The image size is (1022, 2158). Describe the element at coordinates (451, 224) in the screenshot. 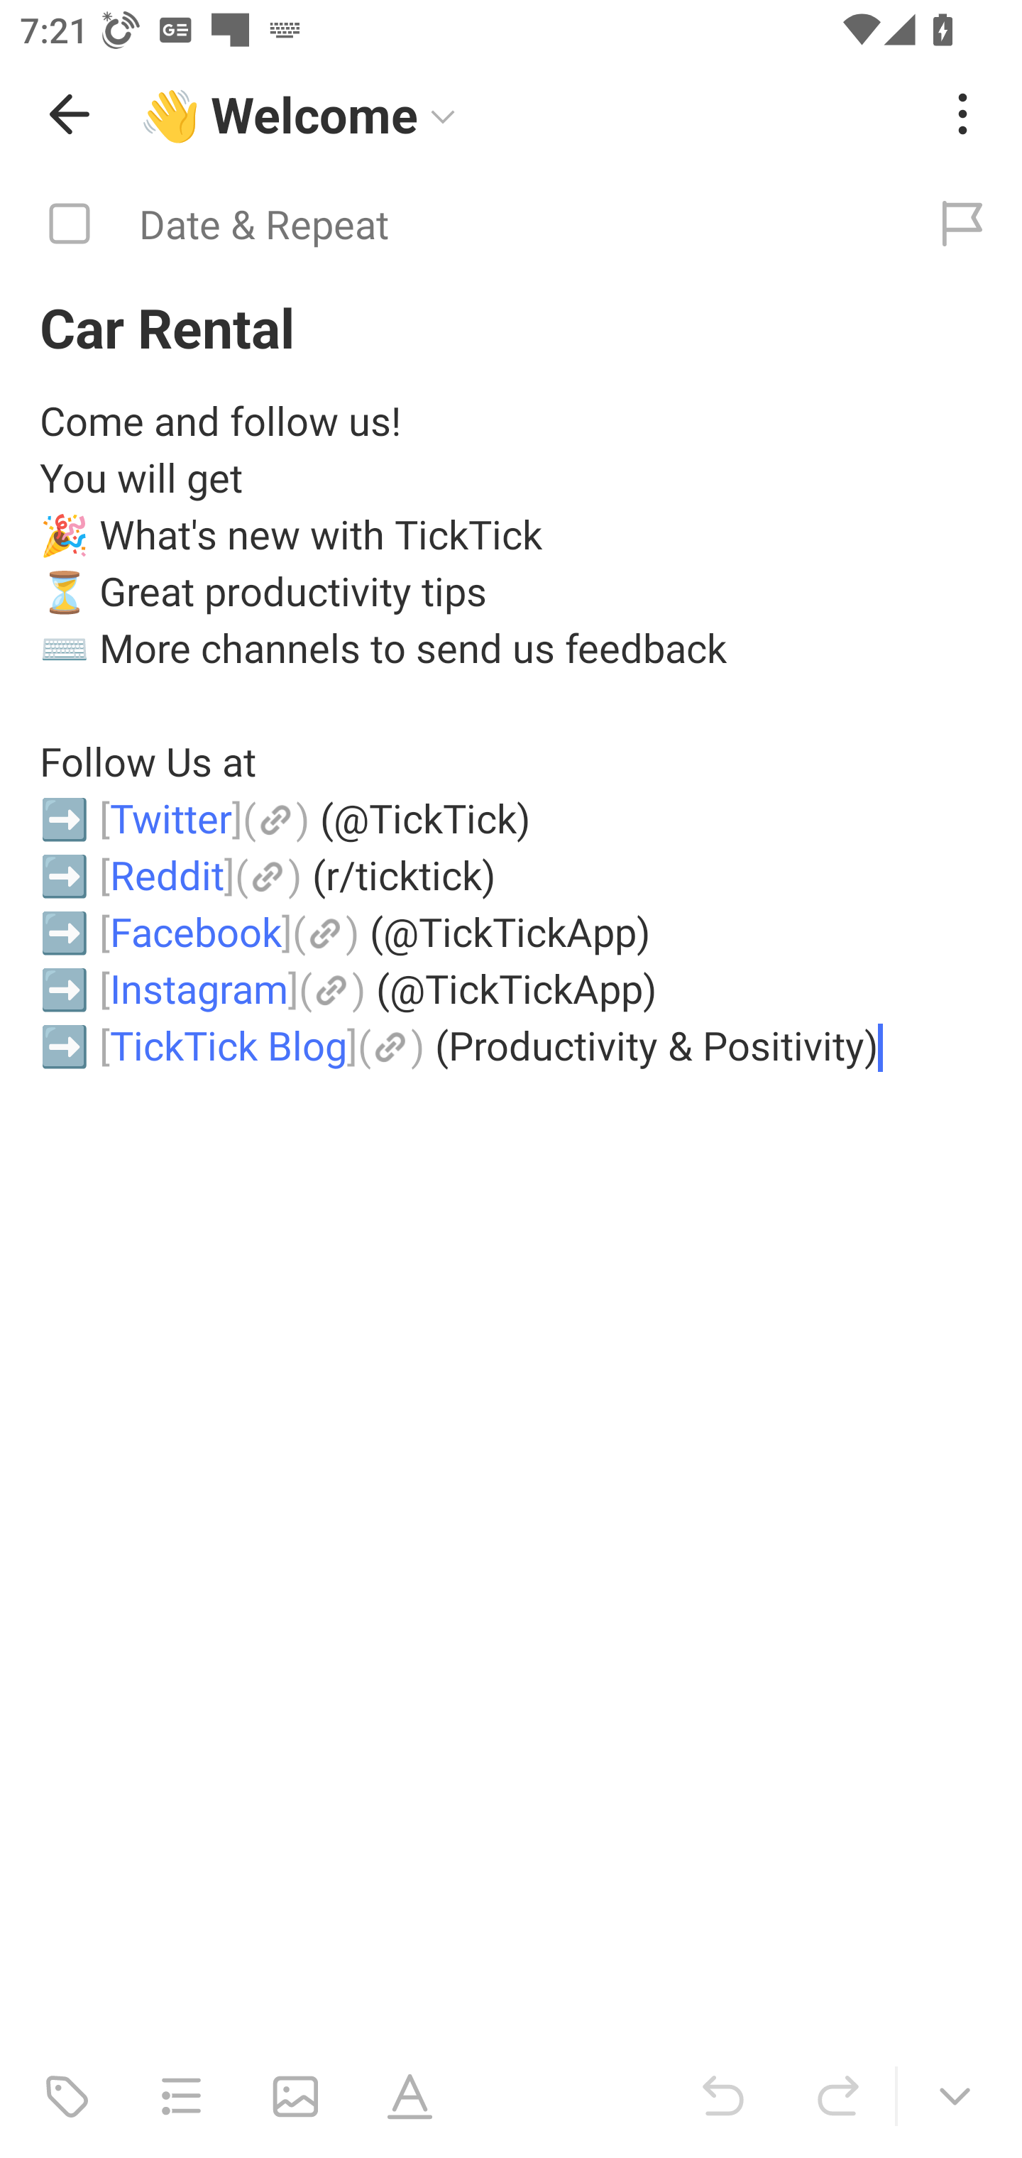

I see `Date & Repeat` at that location.